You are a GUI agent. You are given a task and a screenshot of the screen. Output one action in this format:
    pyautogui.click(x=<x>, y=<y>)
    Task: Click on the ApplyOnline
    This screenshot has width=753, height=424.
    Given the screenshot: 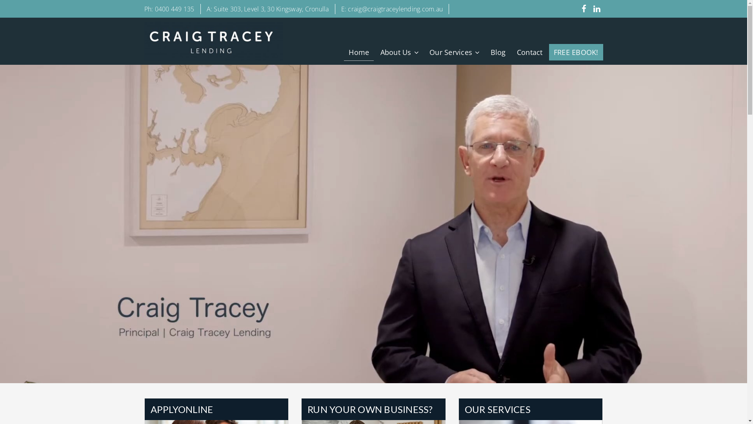 What is the action you would take?
    pyautogui.click(x=463, y=69)
    